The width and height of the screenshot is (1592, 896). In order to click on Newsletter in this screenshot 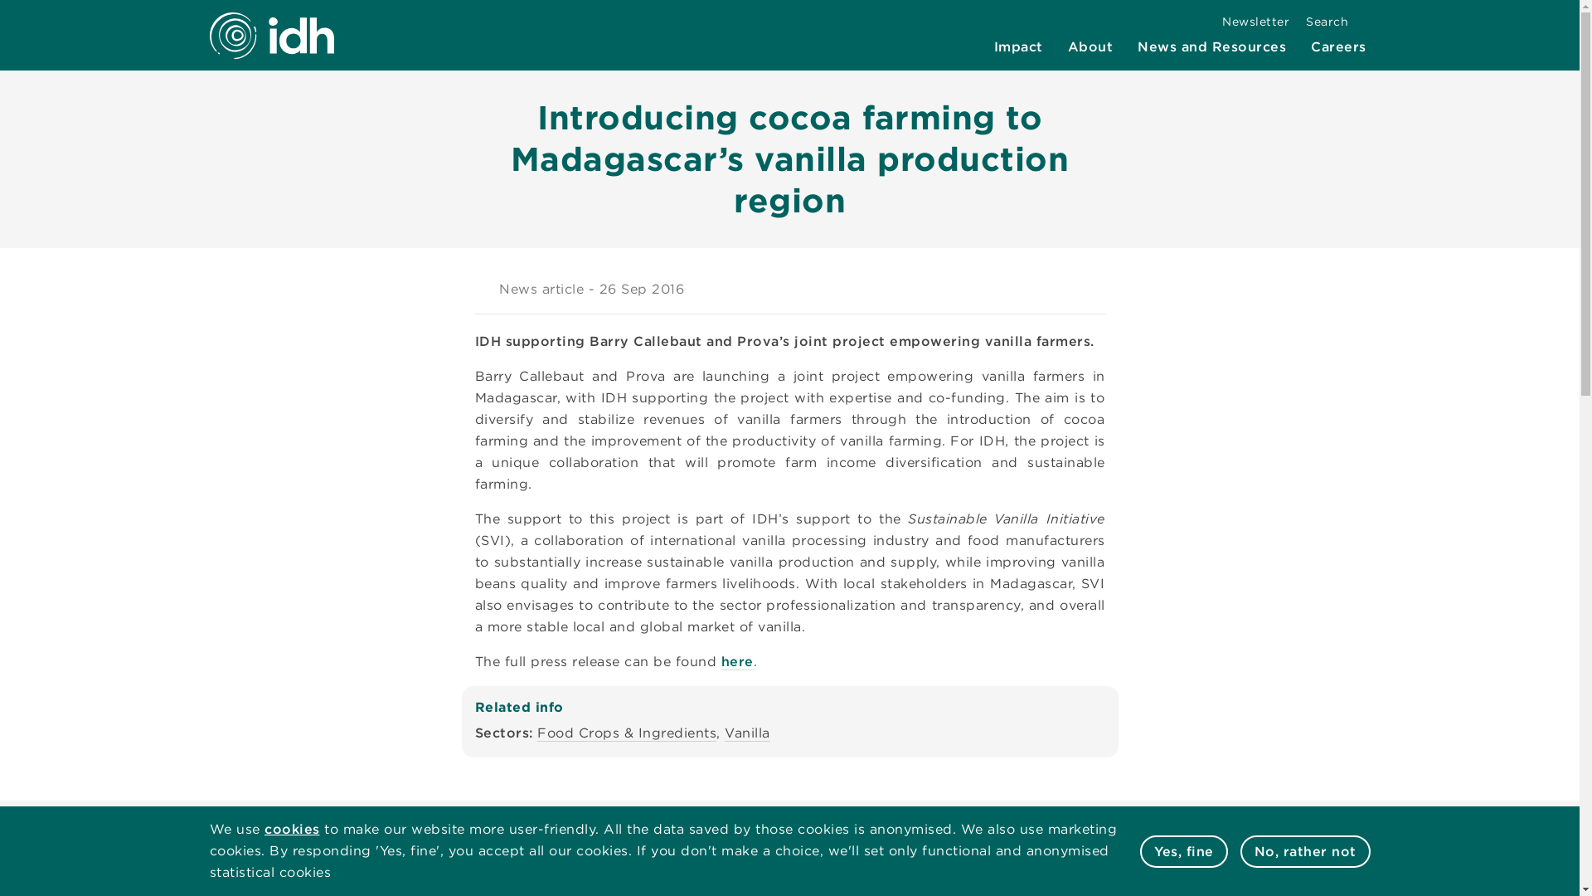, I will do `click(1255, 22)`.